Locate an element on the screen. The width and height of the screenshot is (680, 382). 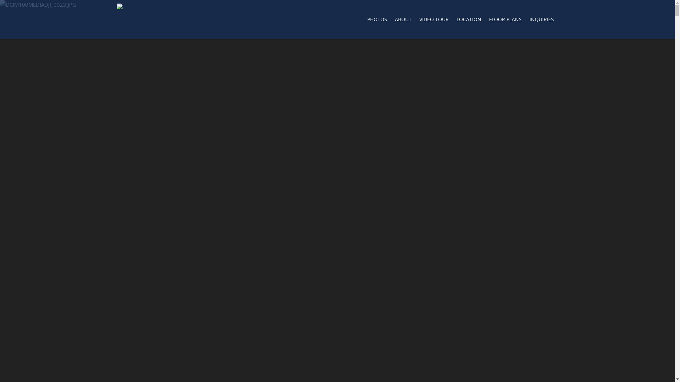
ABOUT is located at coordinates (403, 21).